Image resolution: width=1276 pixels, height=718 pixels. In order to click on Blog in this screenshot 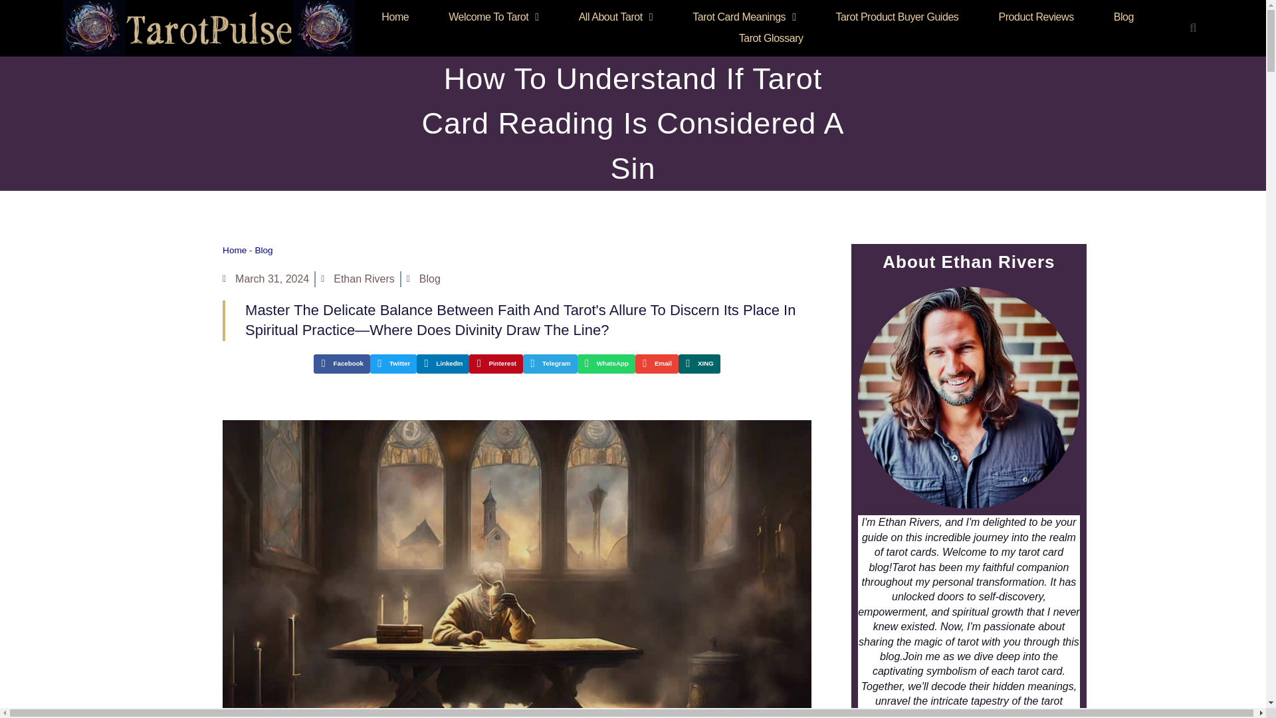, I will do `click(1124, 17)`.